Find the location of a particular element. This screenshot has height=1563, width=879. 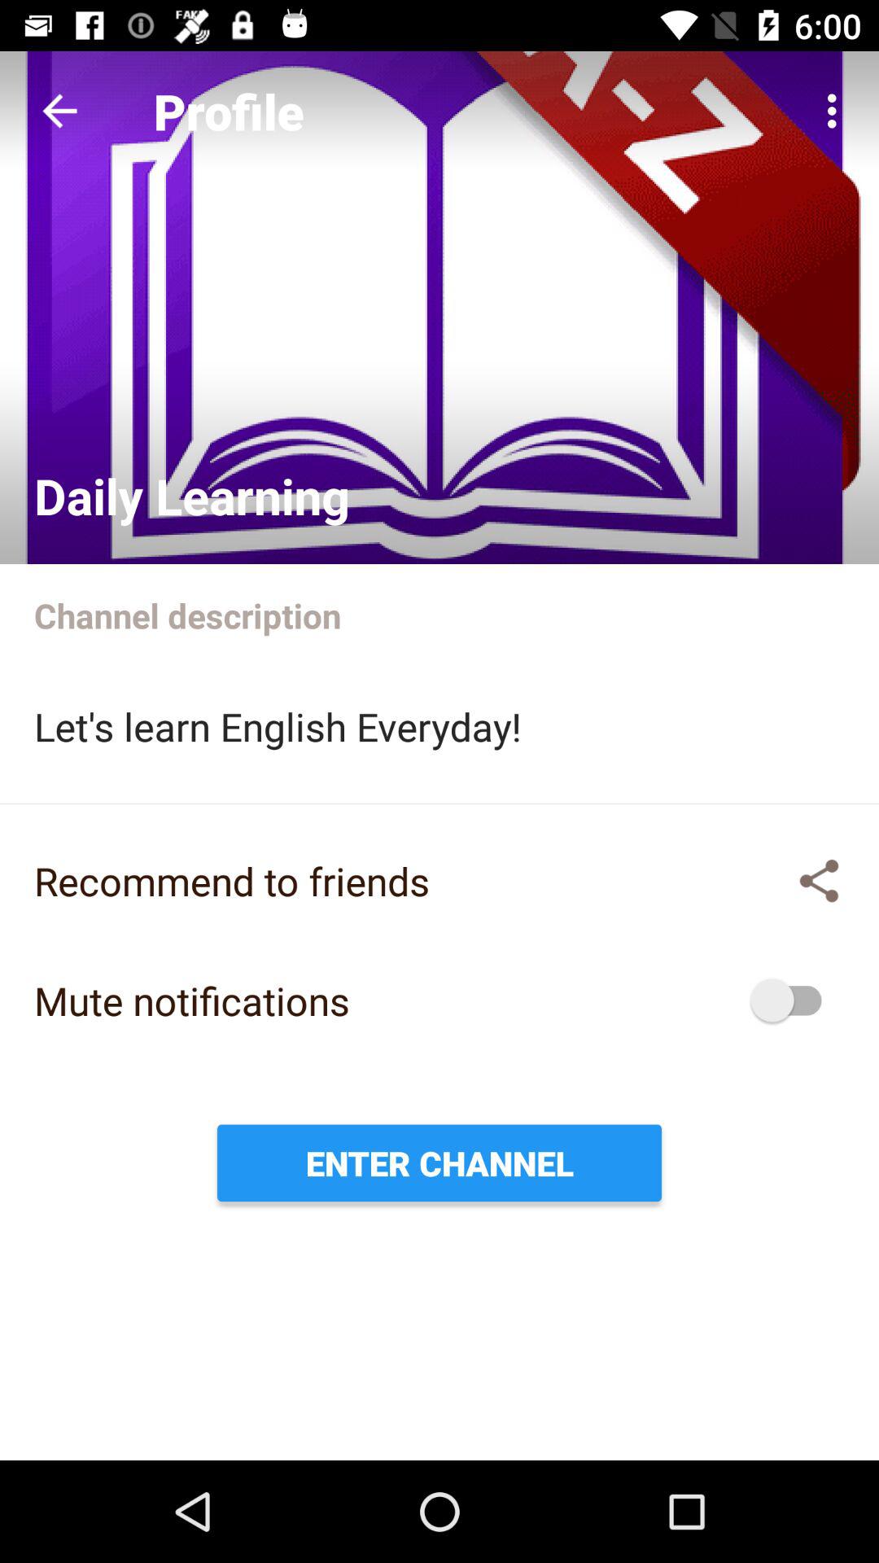

tap icon next to profile is located at coordinates (59, 111).